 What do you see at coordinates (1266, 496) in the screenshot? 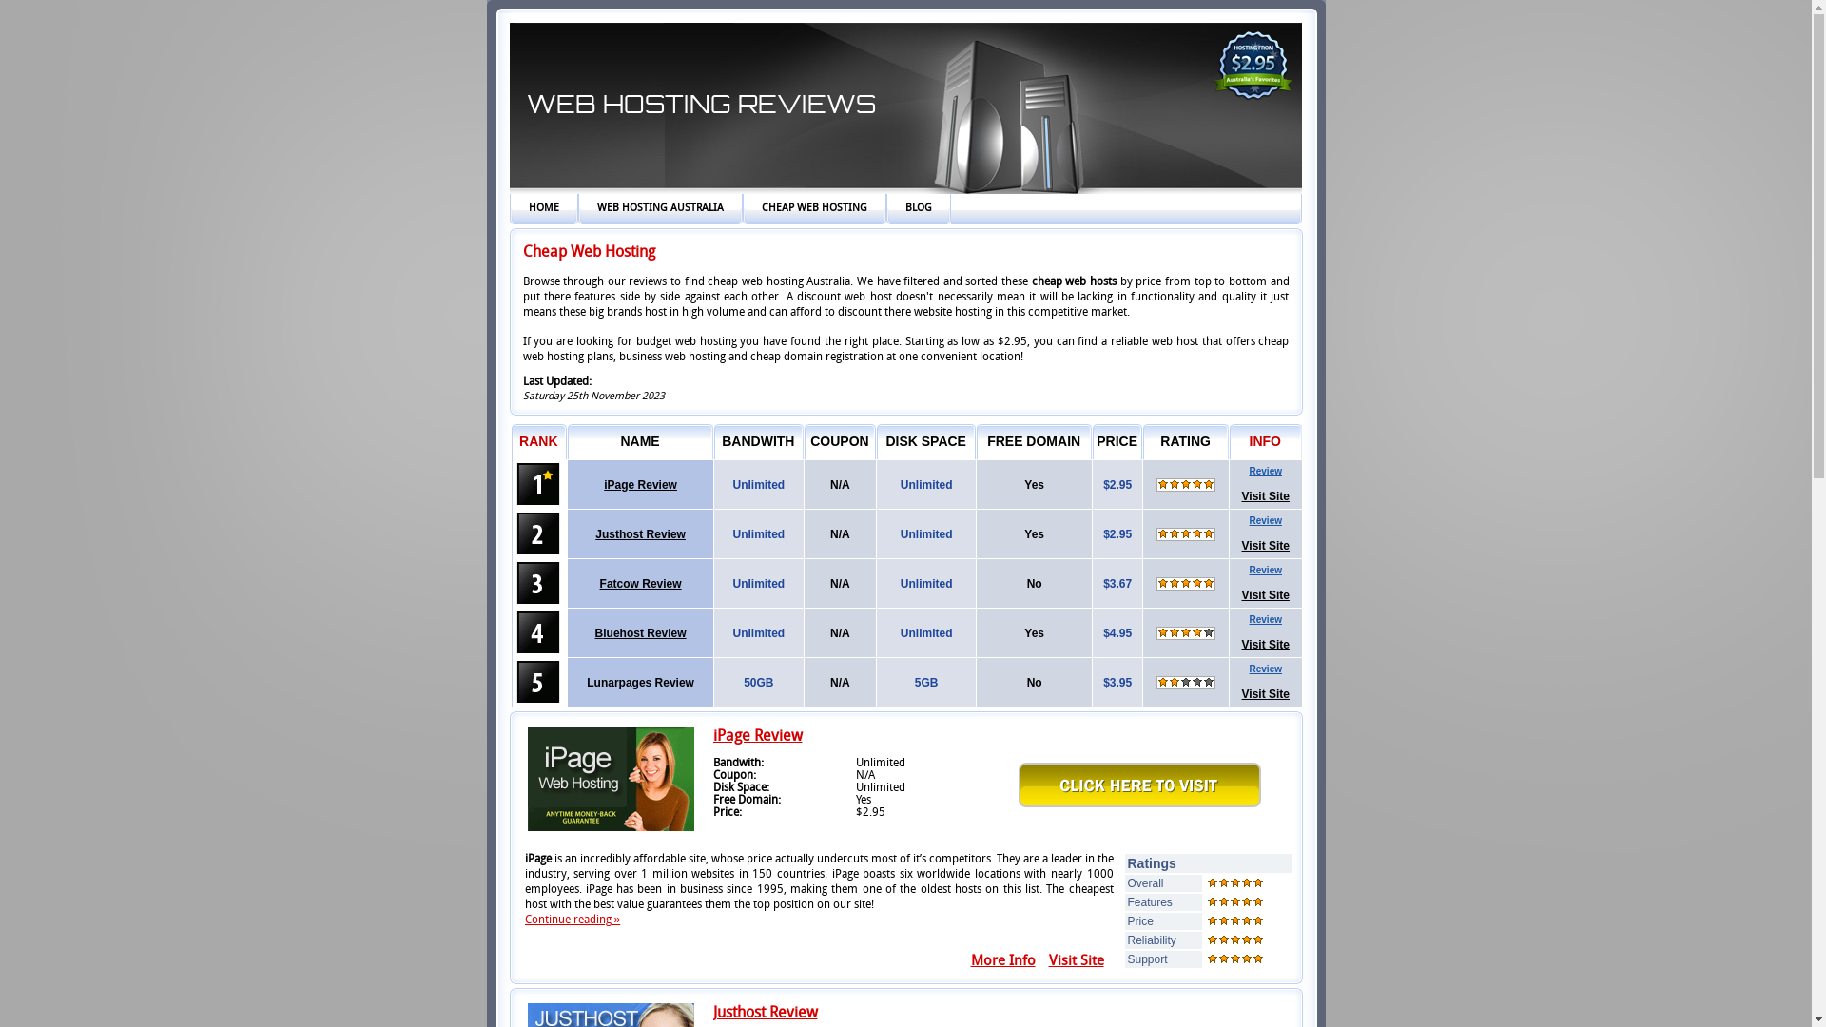
I see `Visit Site` at bounding box center [1266, 496].